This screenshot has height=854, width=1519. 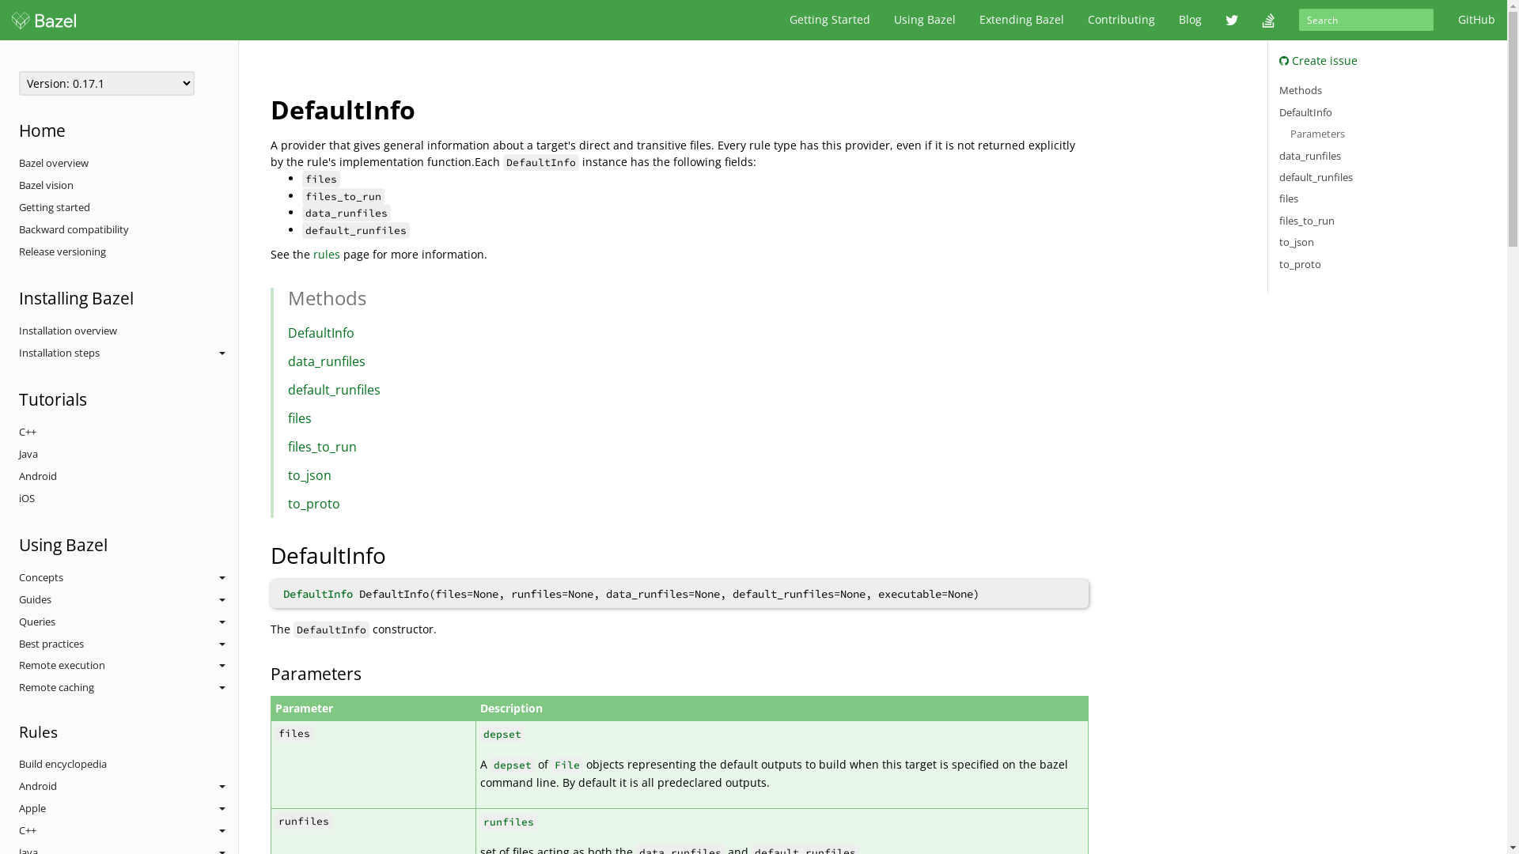 What do you see at coordinates (1190, 20) in the screenshot?
I see `Blog` at bounding box center [1190, 20].